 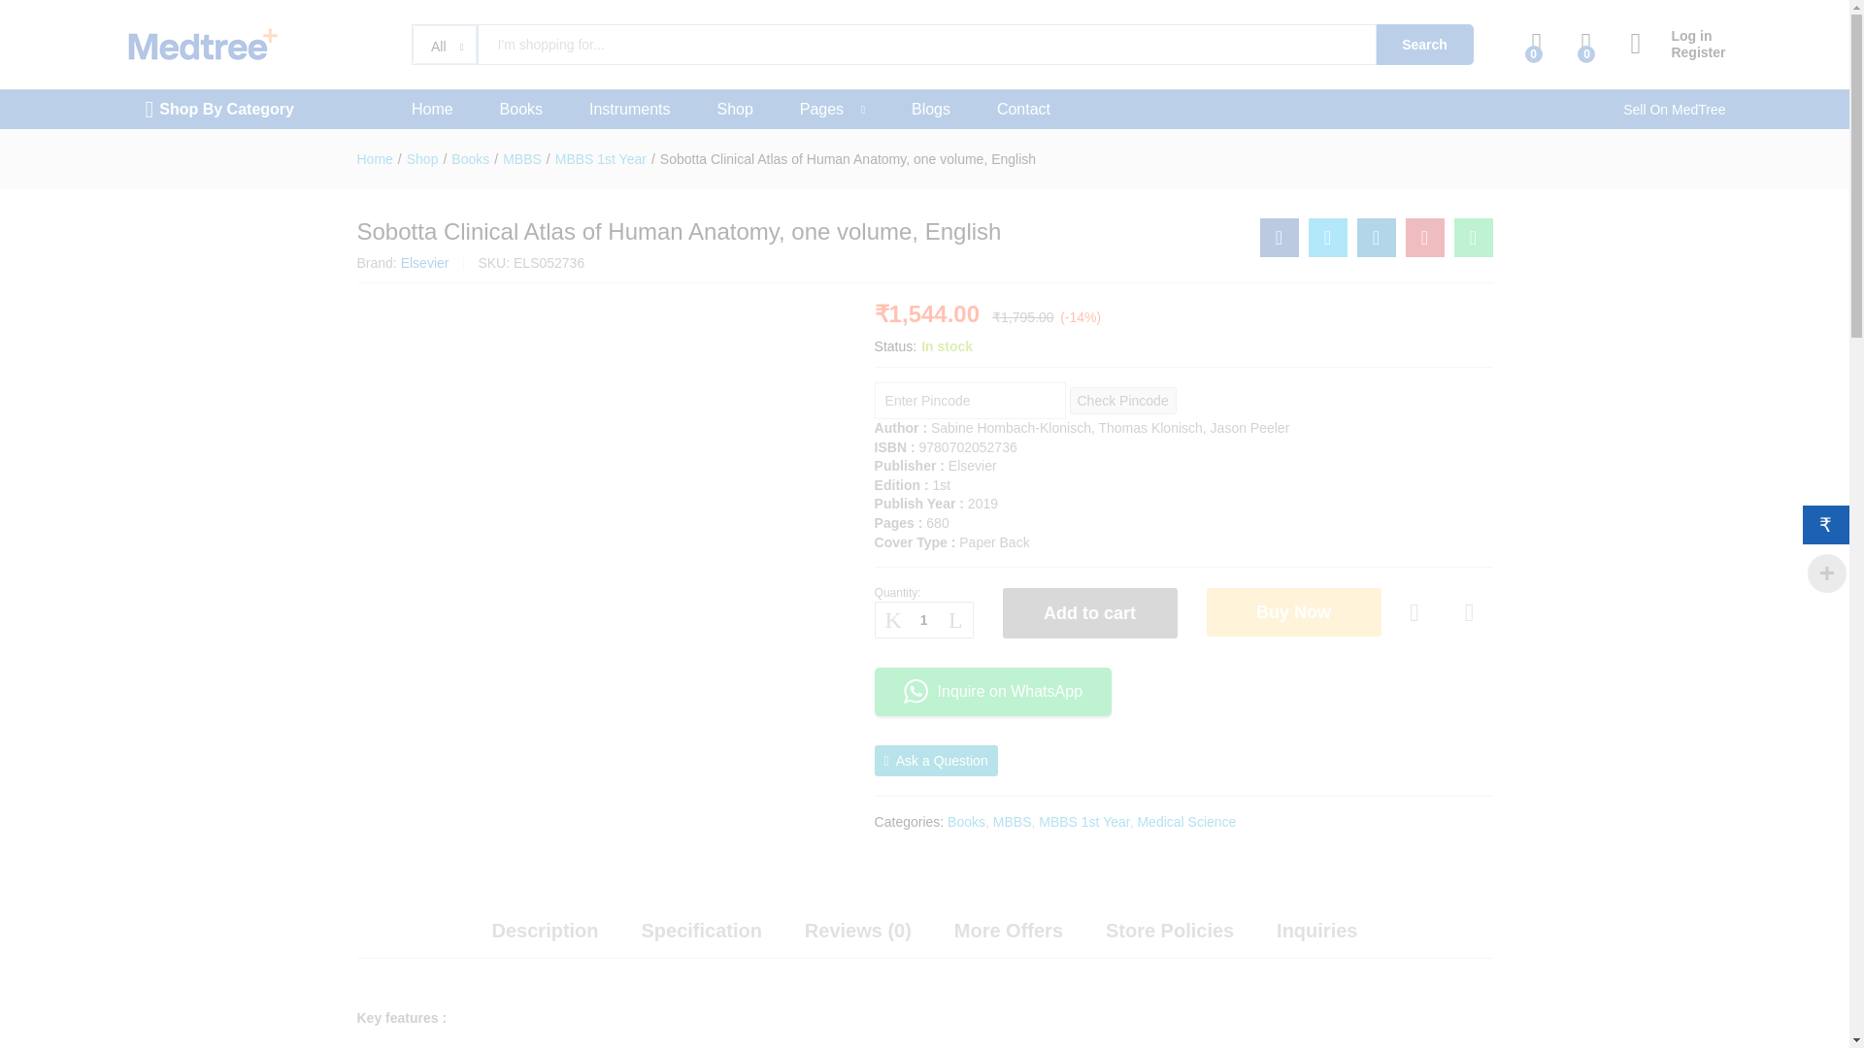 What do you see at coordinates (1470, 613) in the screenshot?
I see `Compare` at bounding box center [1470, 613].